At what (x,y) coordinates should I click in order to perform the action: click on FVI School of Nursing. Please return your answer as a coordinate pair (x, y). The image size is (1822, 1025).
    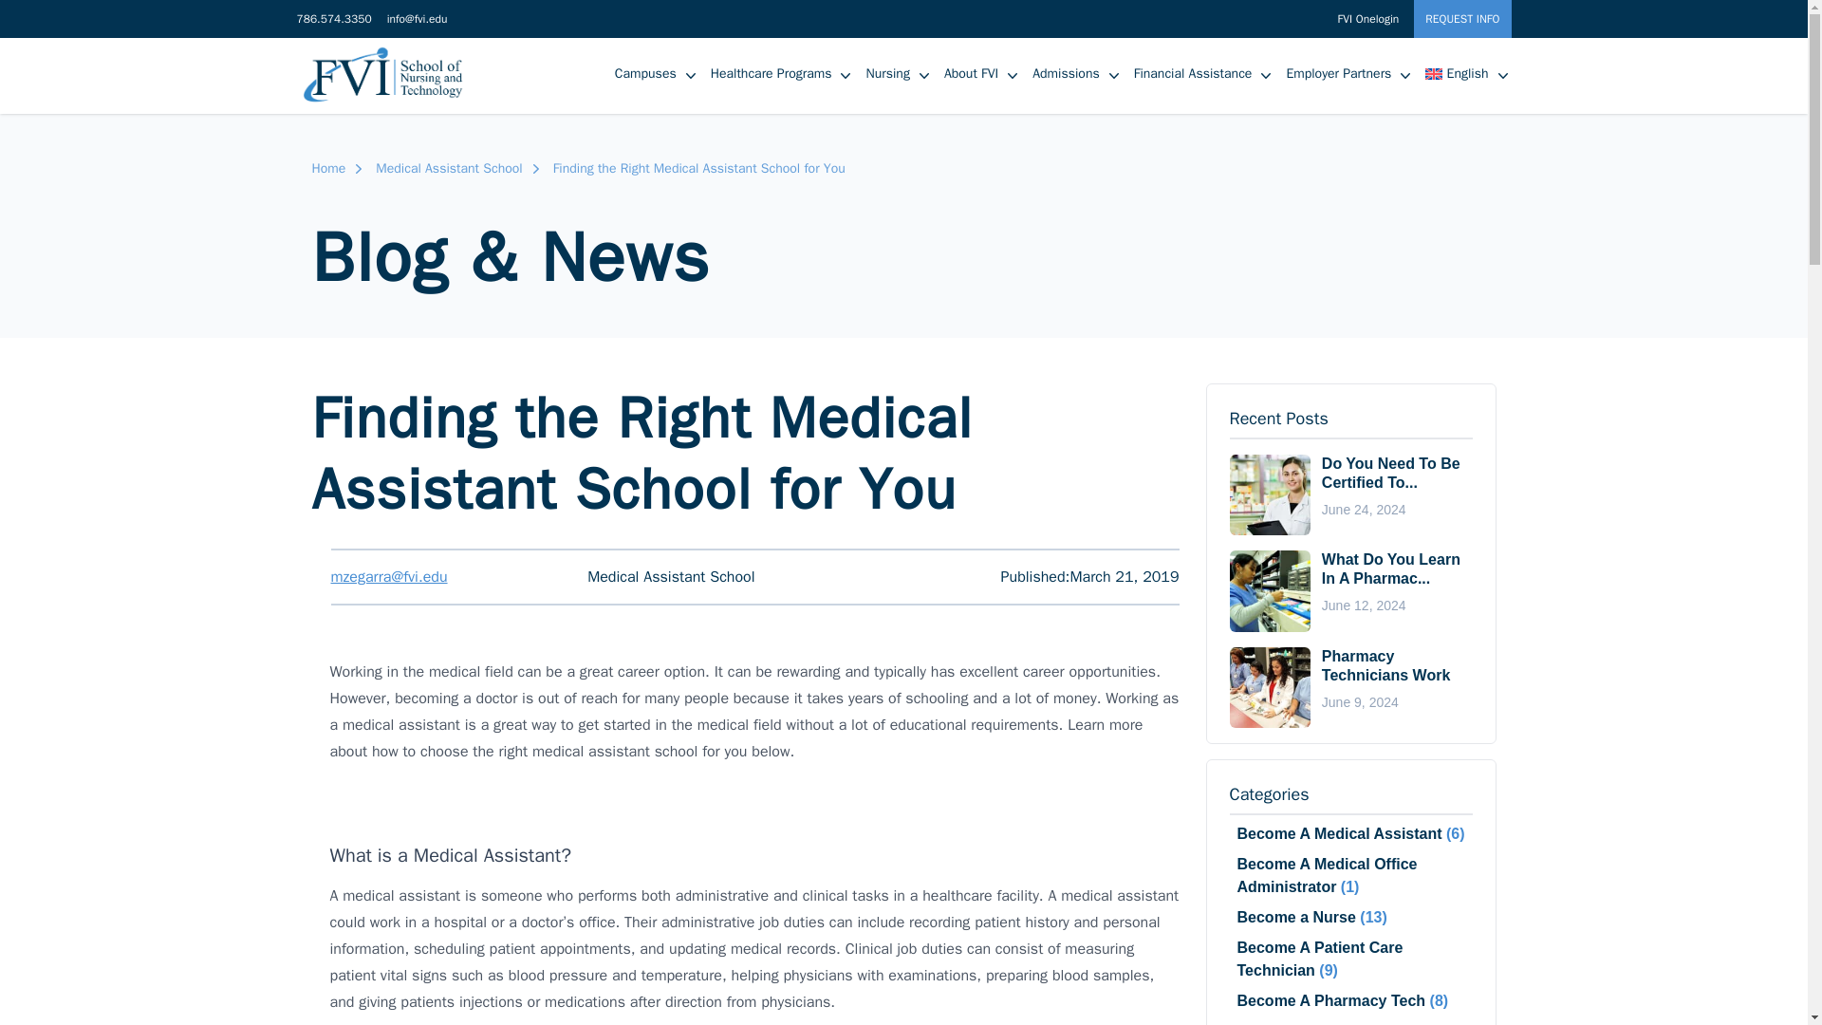
    Looking at the image, I should click on (393, 76).